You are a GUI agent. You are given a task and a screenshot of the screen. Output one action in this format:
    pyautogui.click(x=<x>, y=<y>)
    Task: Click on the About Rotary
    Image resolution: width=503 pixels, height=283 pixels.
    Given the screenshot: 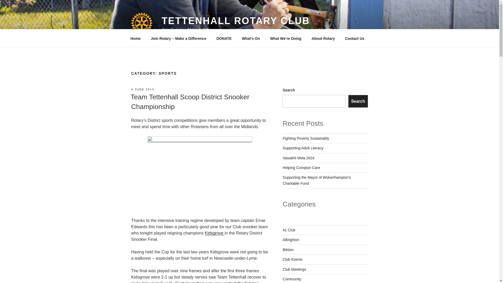 What is the action you would take?
    pyautogui.click(x=323, y=38)
    